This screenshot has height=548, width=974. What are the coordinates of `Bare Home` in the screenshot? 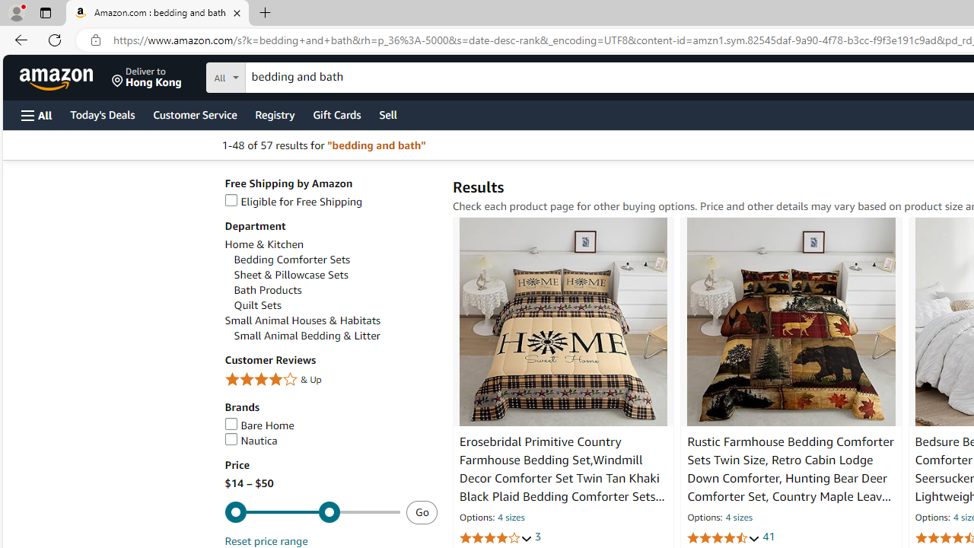 It's located at (259, 425).